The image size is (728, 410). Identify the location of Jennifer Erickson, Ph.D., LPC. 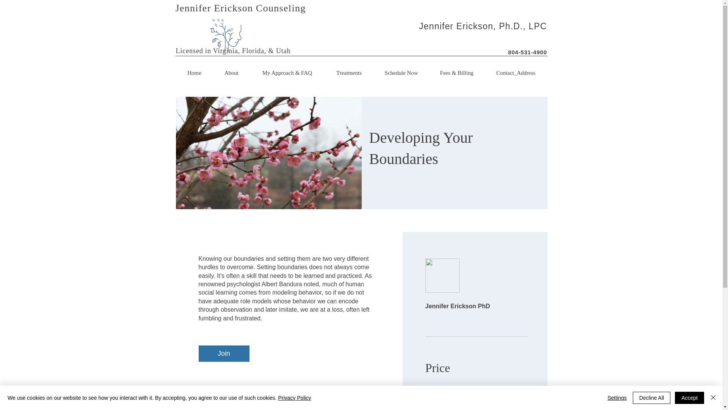
(483, 26).